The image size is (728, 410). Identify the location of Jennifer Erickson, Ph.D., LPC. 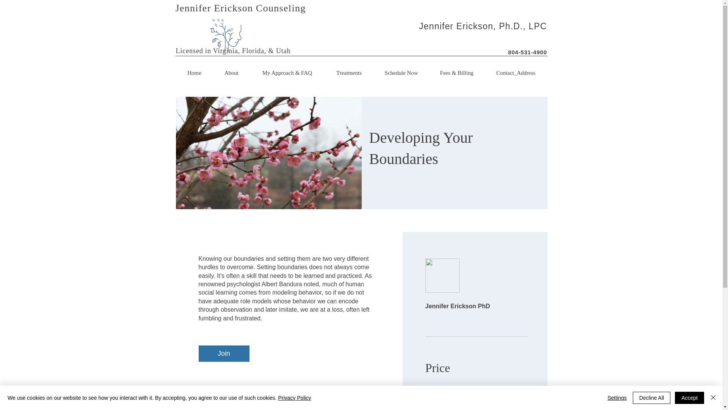
(483, 26).